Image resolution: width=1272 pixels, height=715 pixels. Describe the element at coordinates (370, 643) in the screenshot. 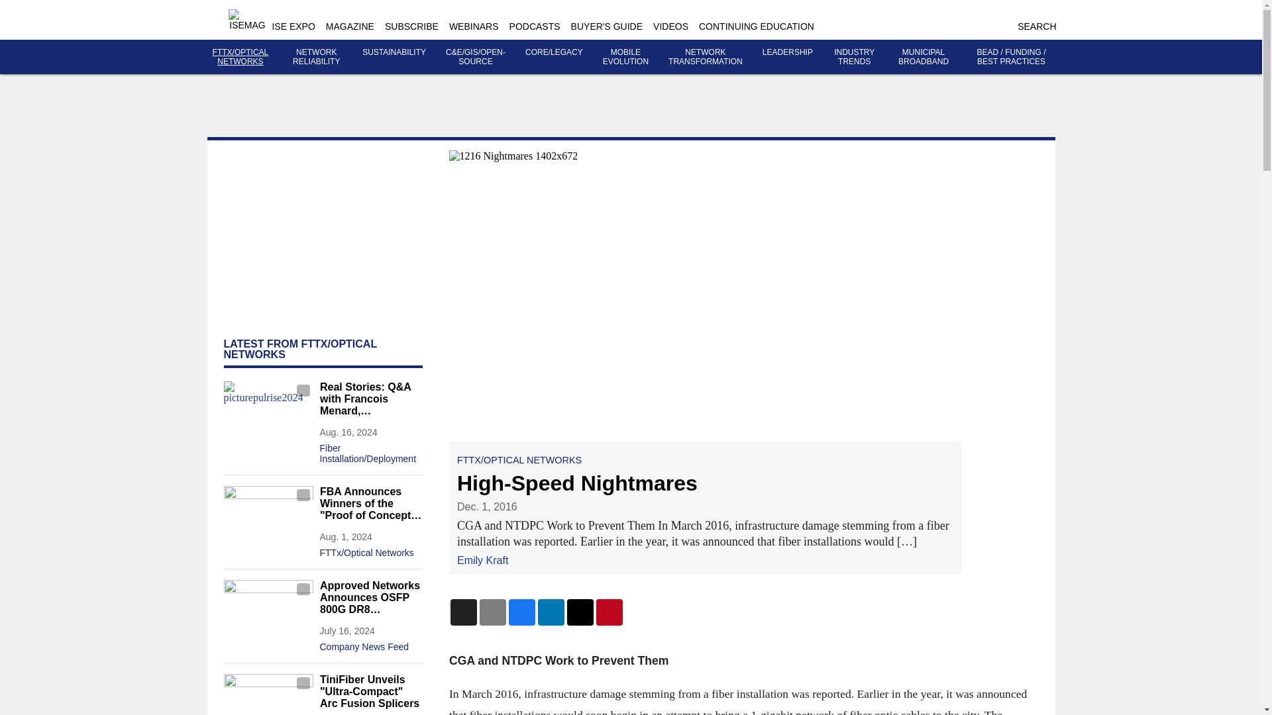

I see `Company News Feed` at that location.